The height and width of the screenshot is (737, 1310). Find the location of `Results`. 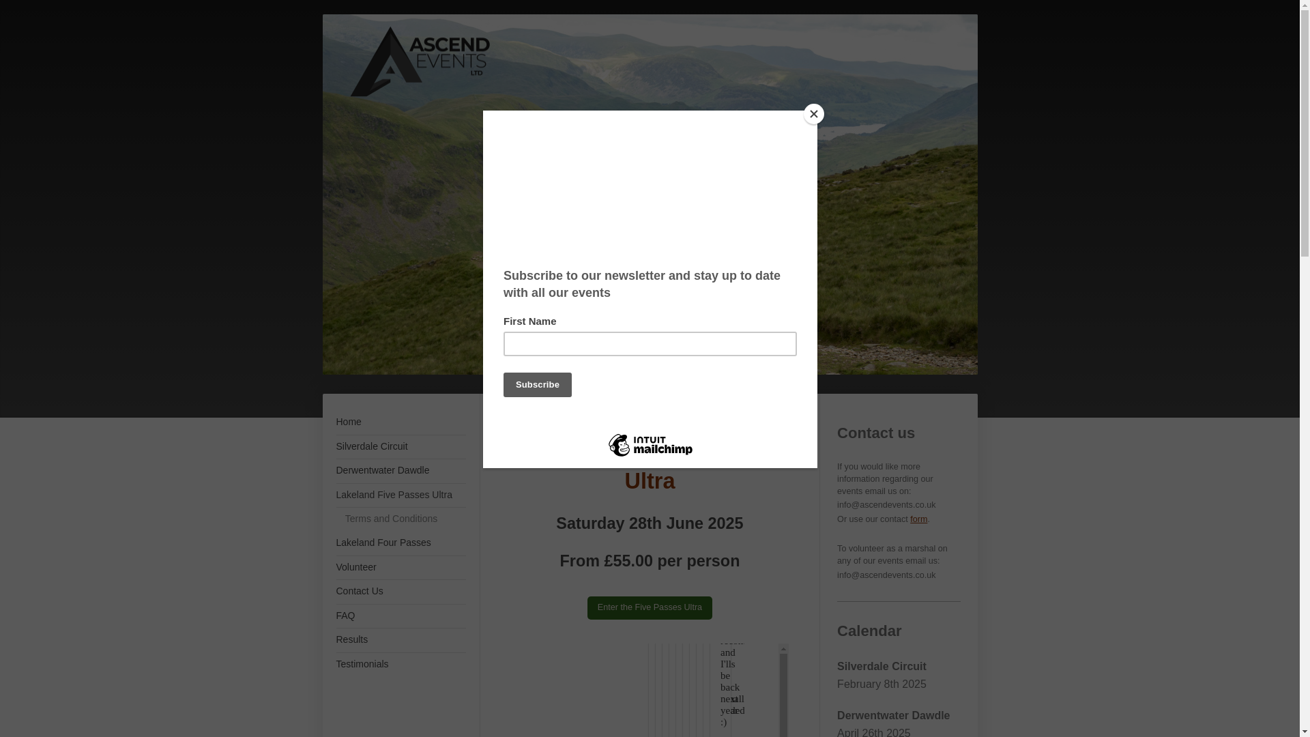

Results is located at coordinates (400, 640).